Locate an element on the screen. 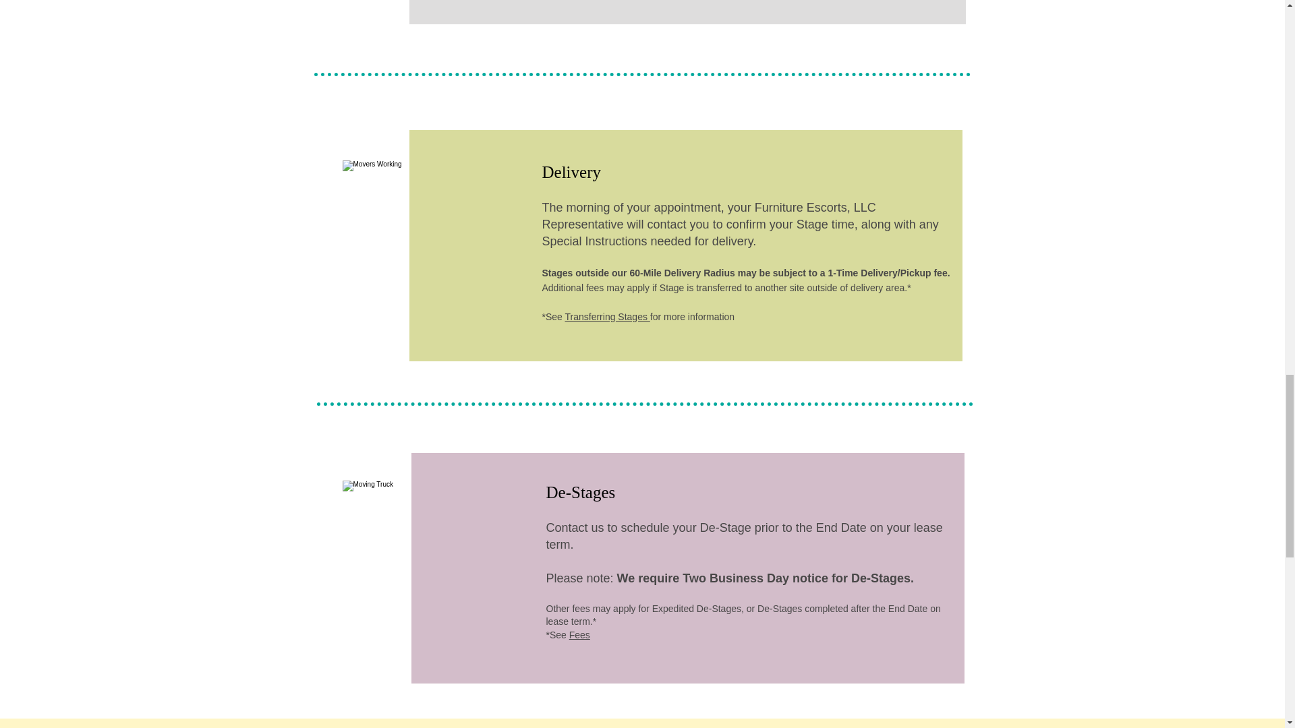 Image resolution: width=1295 pixels, height=728 pixels. Transferring Stages  is located at coordinates (607, 317).